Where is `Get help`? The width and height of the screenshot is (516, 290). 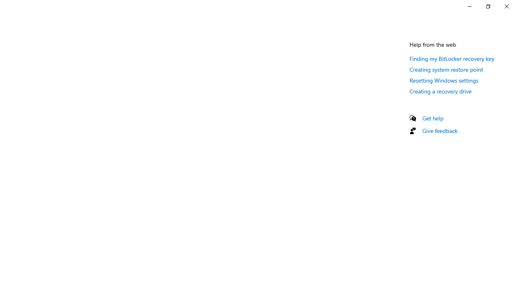
Get help is located at coordinates (433, 118).